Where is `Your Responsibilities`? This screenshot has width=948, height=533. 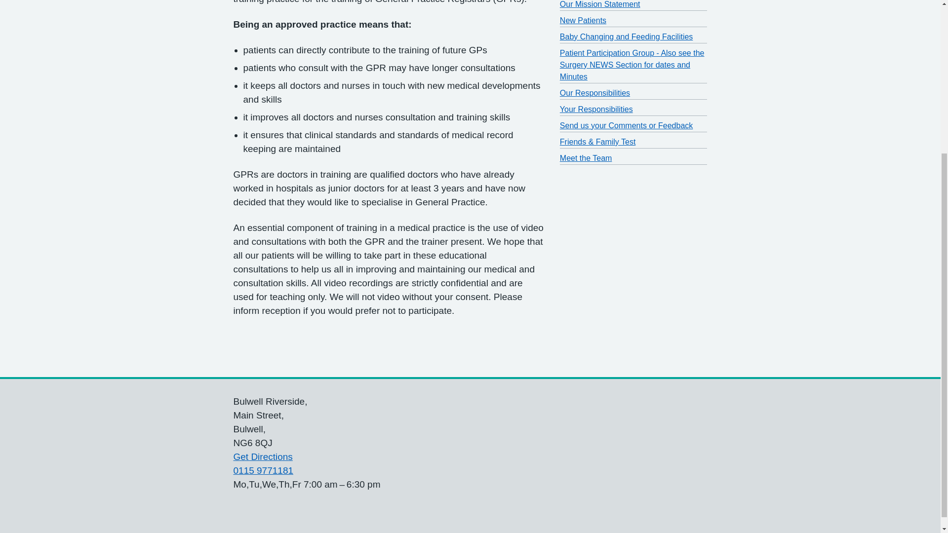
Your Responsibilities is located at coordinates (596, 109).